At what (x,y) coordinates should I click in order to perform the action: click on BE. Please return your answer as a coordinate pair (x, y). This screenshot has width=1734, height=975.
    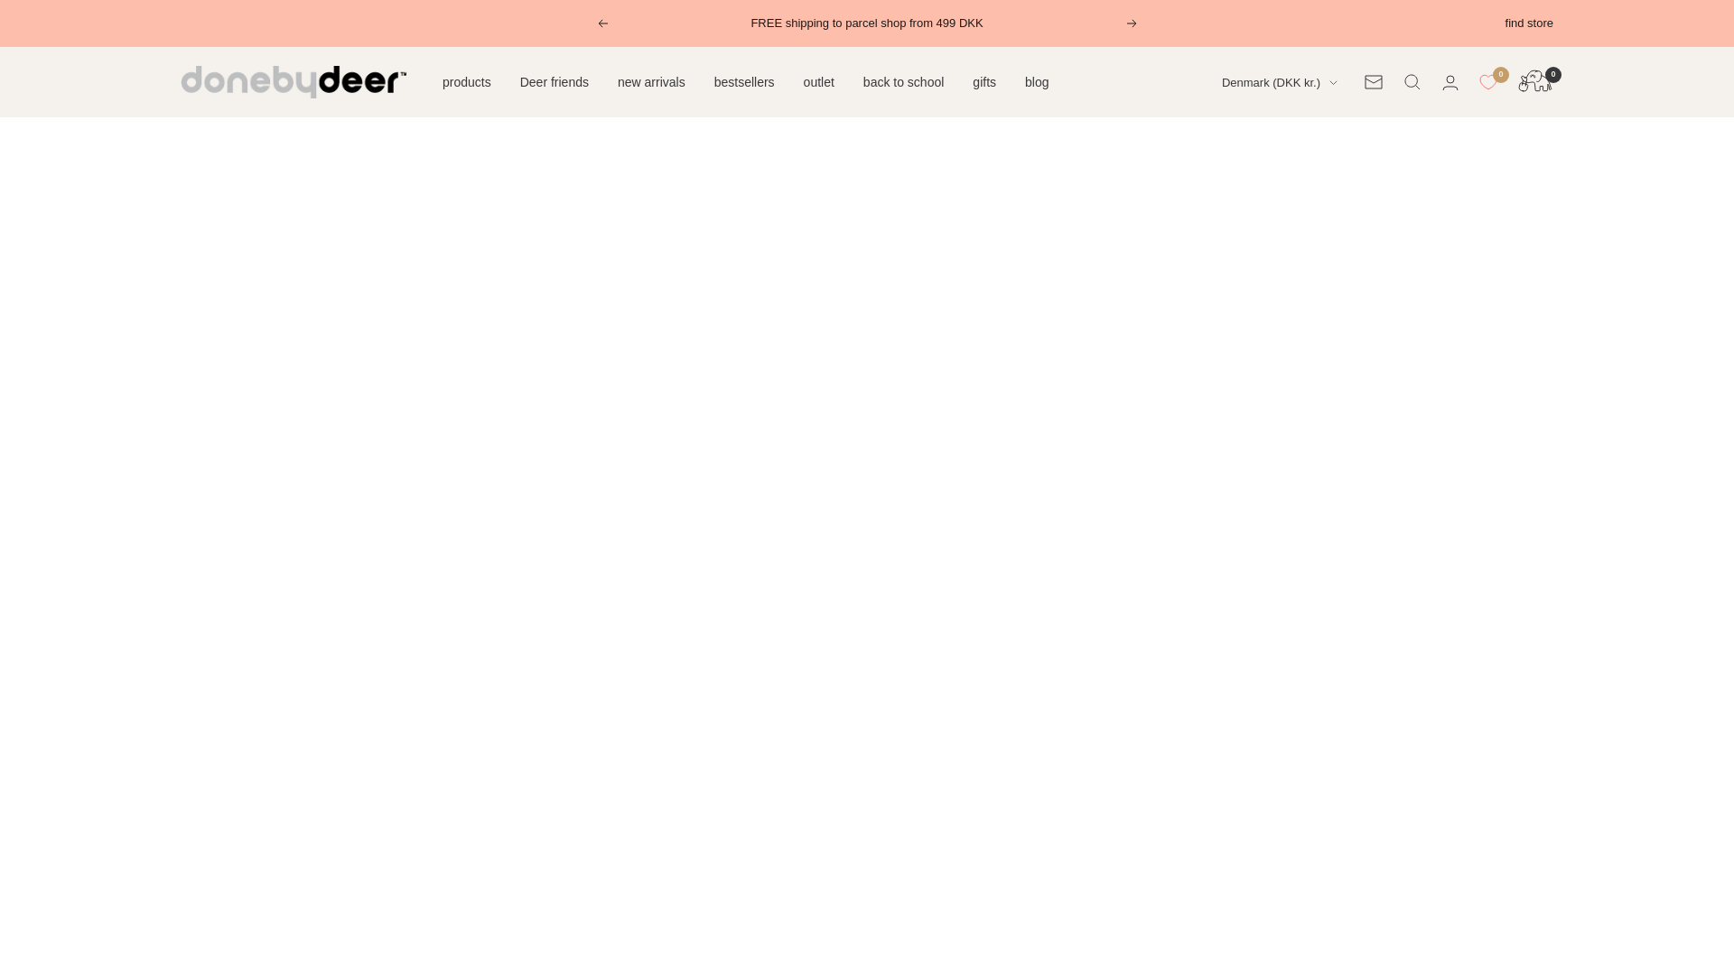
    Looking at the image, I should click on (1264, 172).